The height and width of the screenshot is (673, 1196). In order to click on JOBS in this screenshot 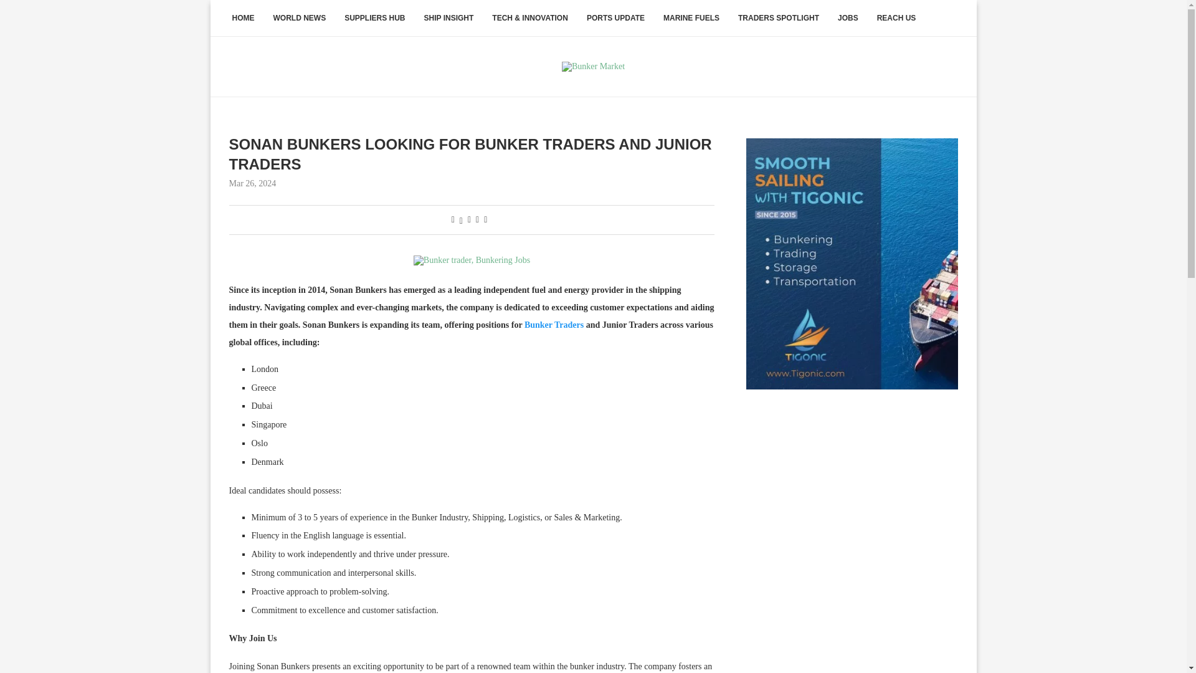, I will do `click(848, 19)`.